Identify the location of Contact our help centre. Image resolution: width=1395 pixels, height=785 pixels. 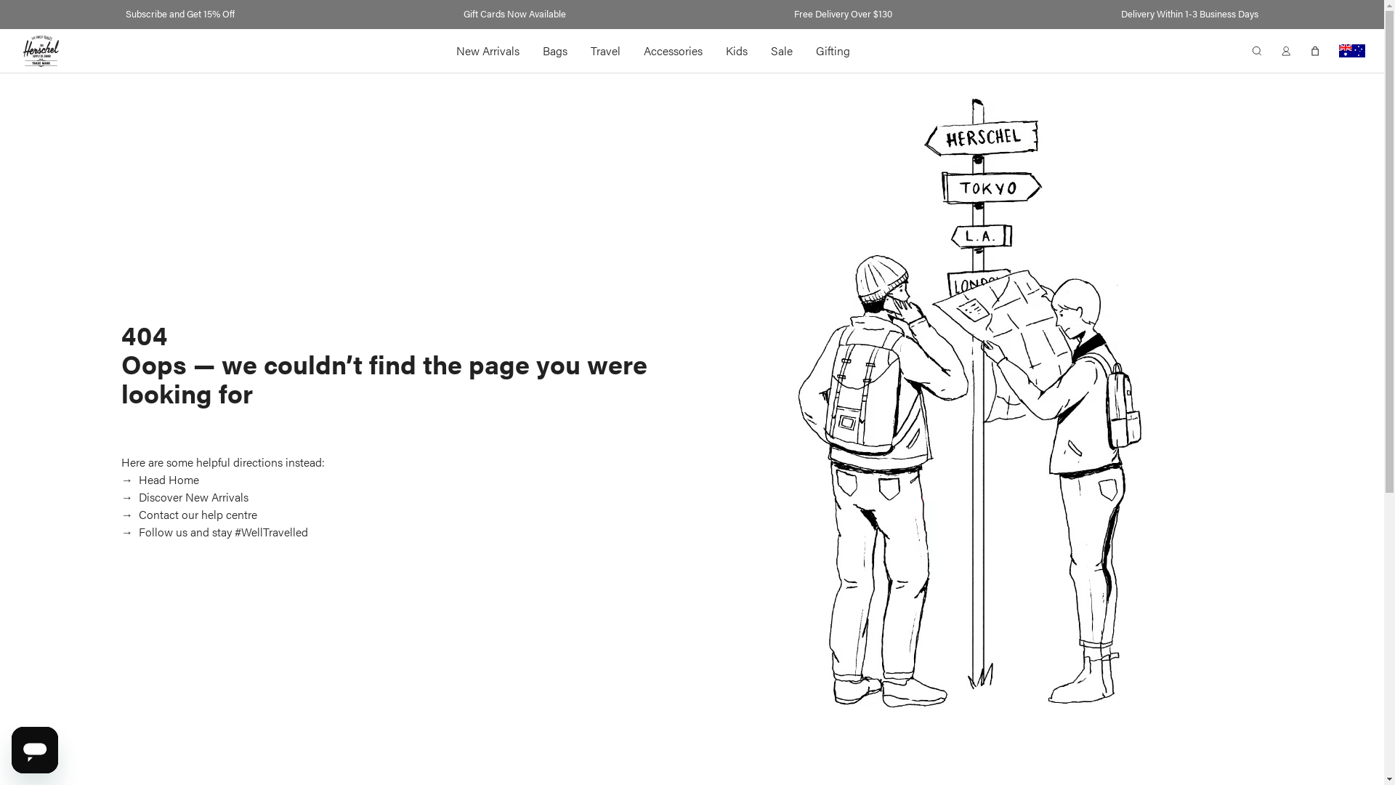
(196, 515).